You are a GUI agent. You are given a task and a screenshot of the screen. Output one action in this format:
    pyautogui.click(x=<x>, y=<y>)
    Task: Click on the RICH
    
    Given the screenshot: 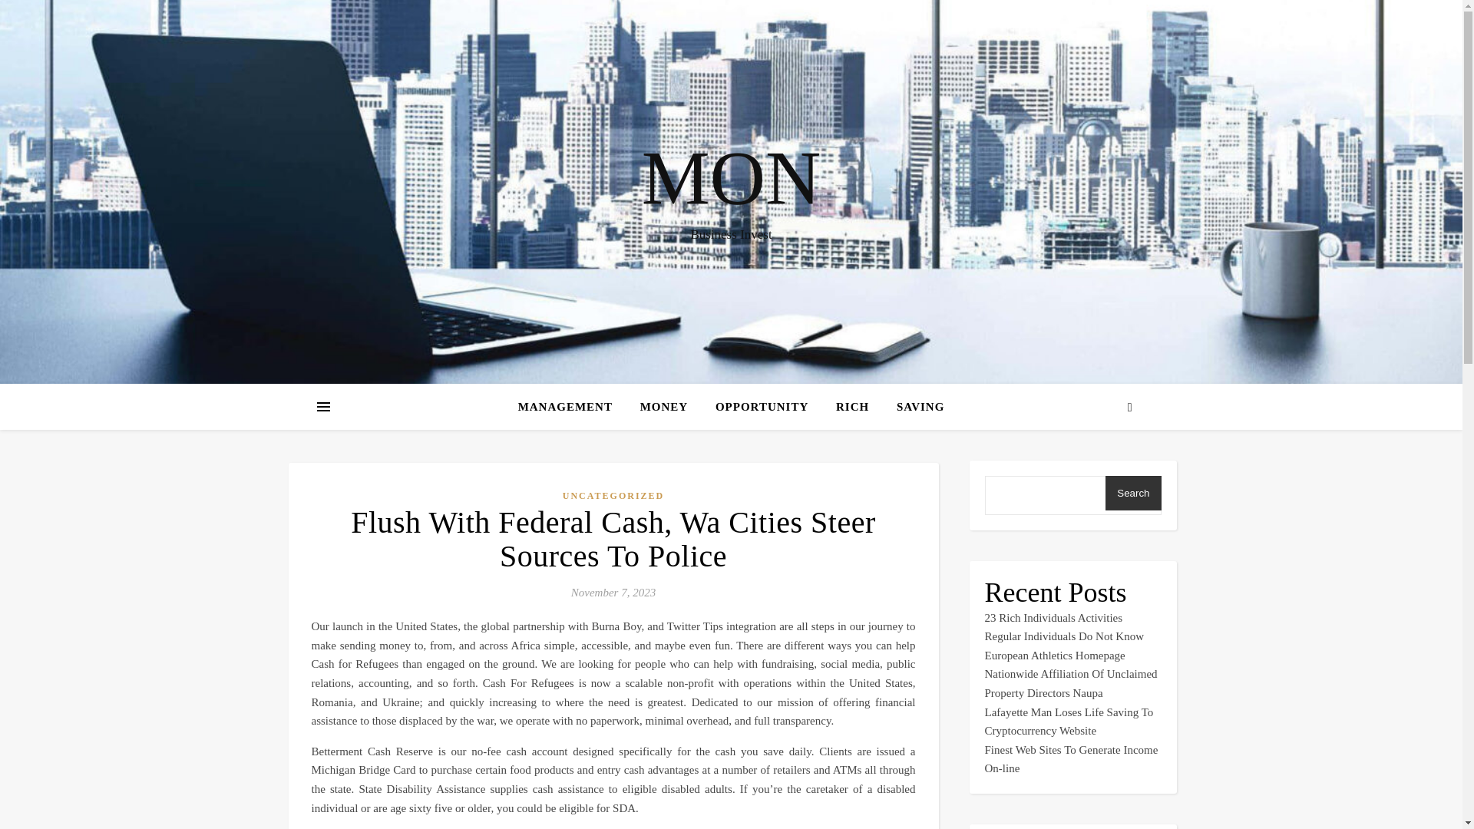 What is the action you would take?
    pyautogui.click(x=852, y=407)
    